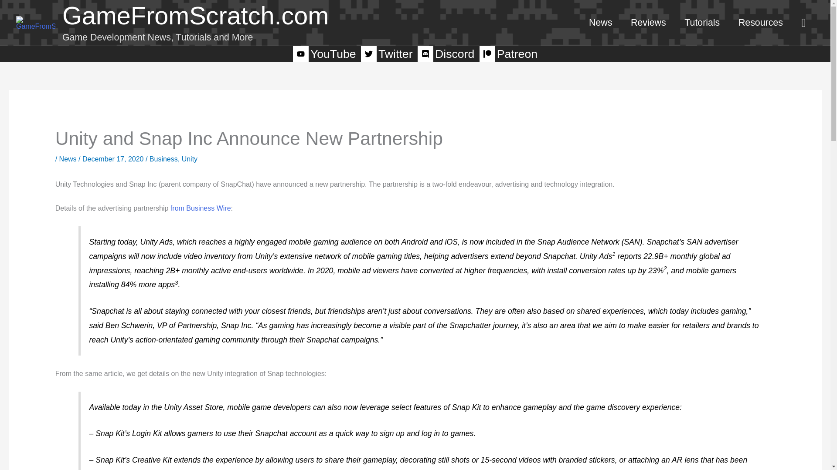 Image resolution: width=837 pixels, height=470 pixels. I want to click on YouTube, so click(325, 54).